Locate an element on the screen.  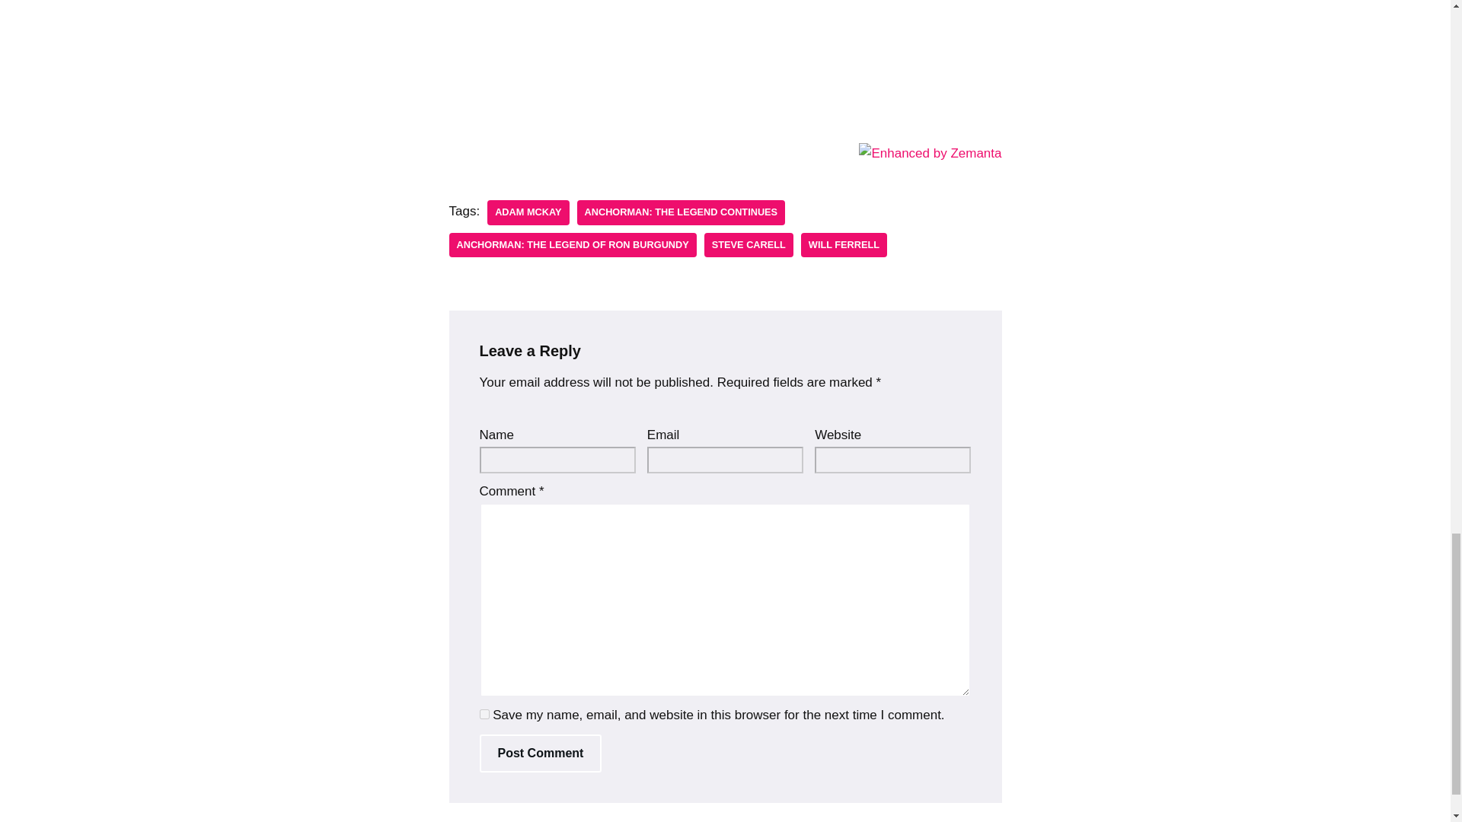
STEVE CARELL is located at coordinates (749, 245).